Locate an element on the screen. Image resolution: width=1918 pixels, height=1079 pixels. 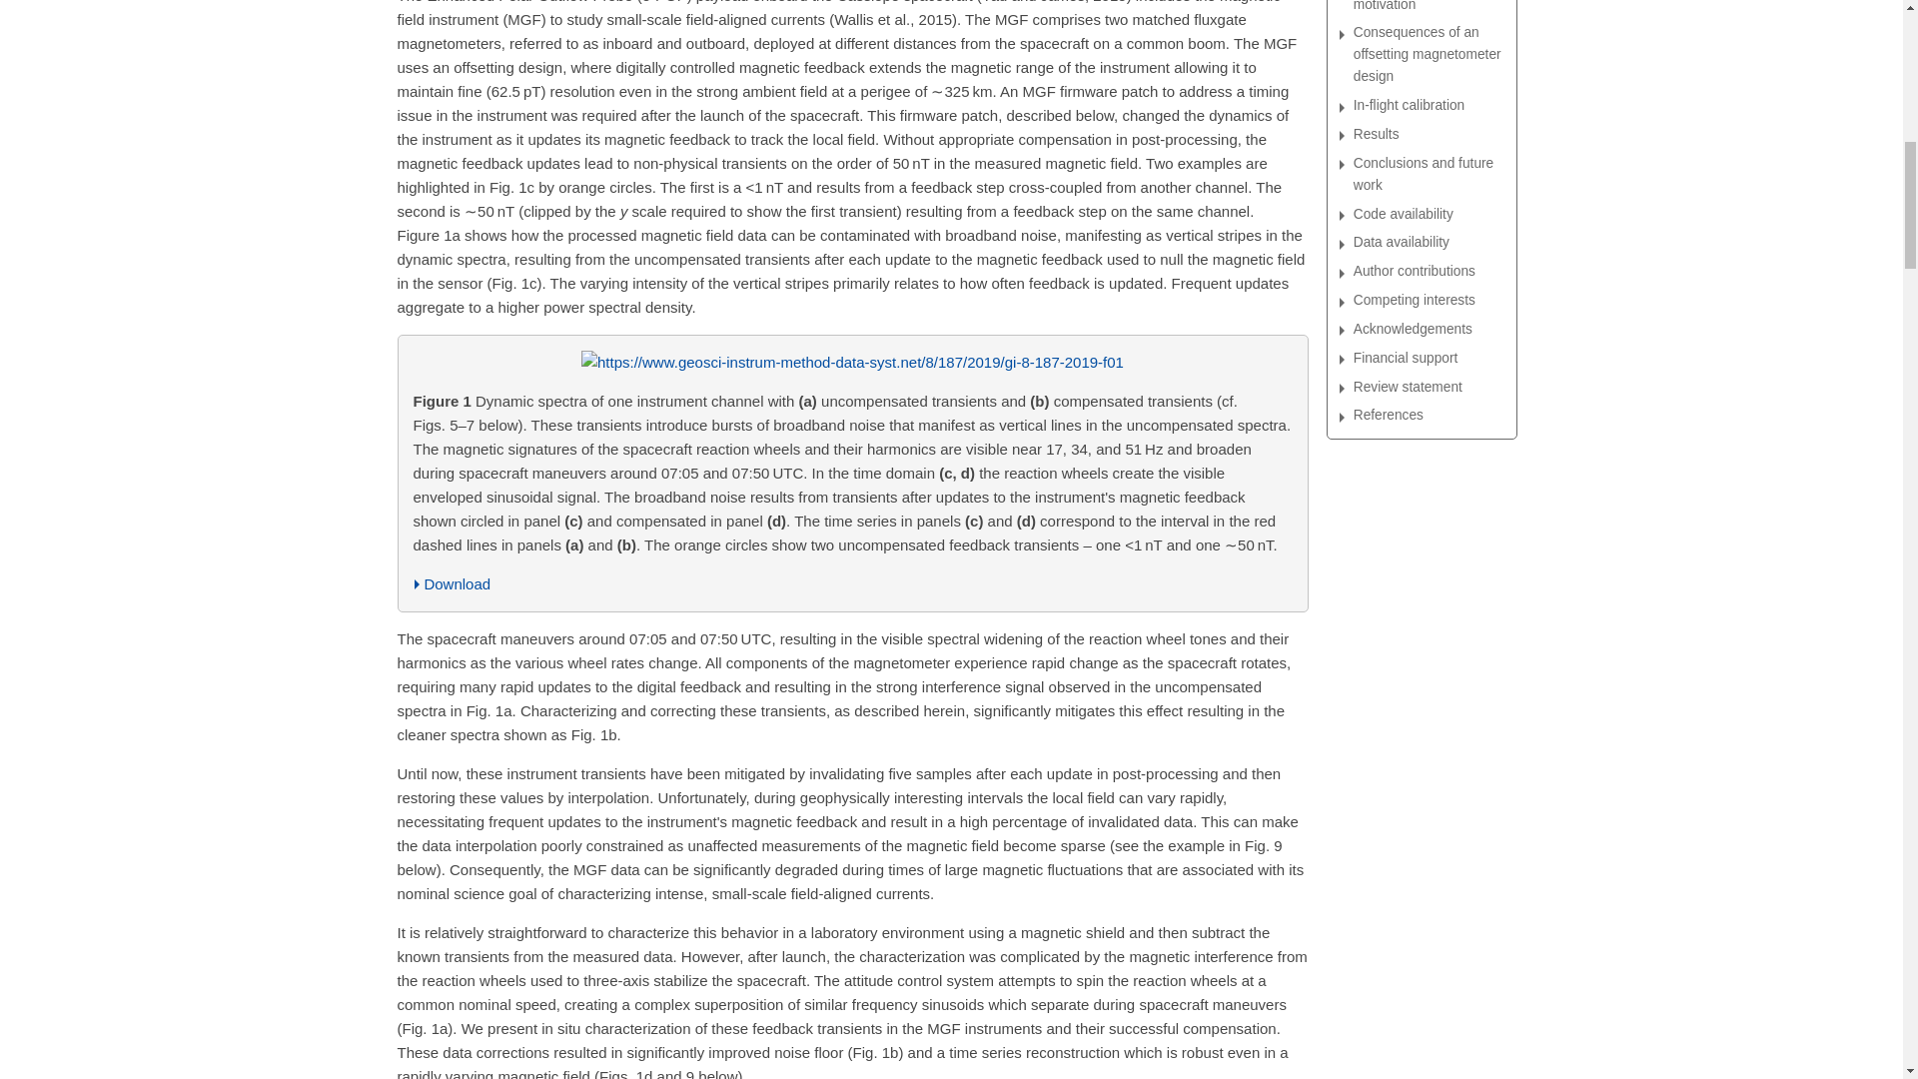
Results is located at coordinates (1428, 134).